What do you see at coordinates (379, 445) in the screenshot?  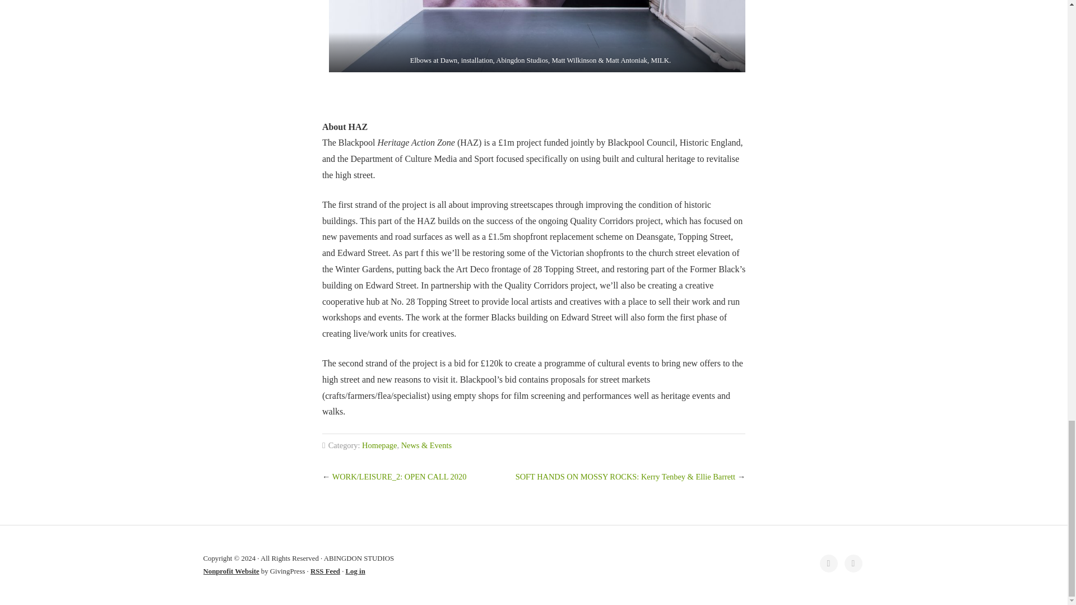 I see `Homepage` at bounding box center [379, 445].